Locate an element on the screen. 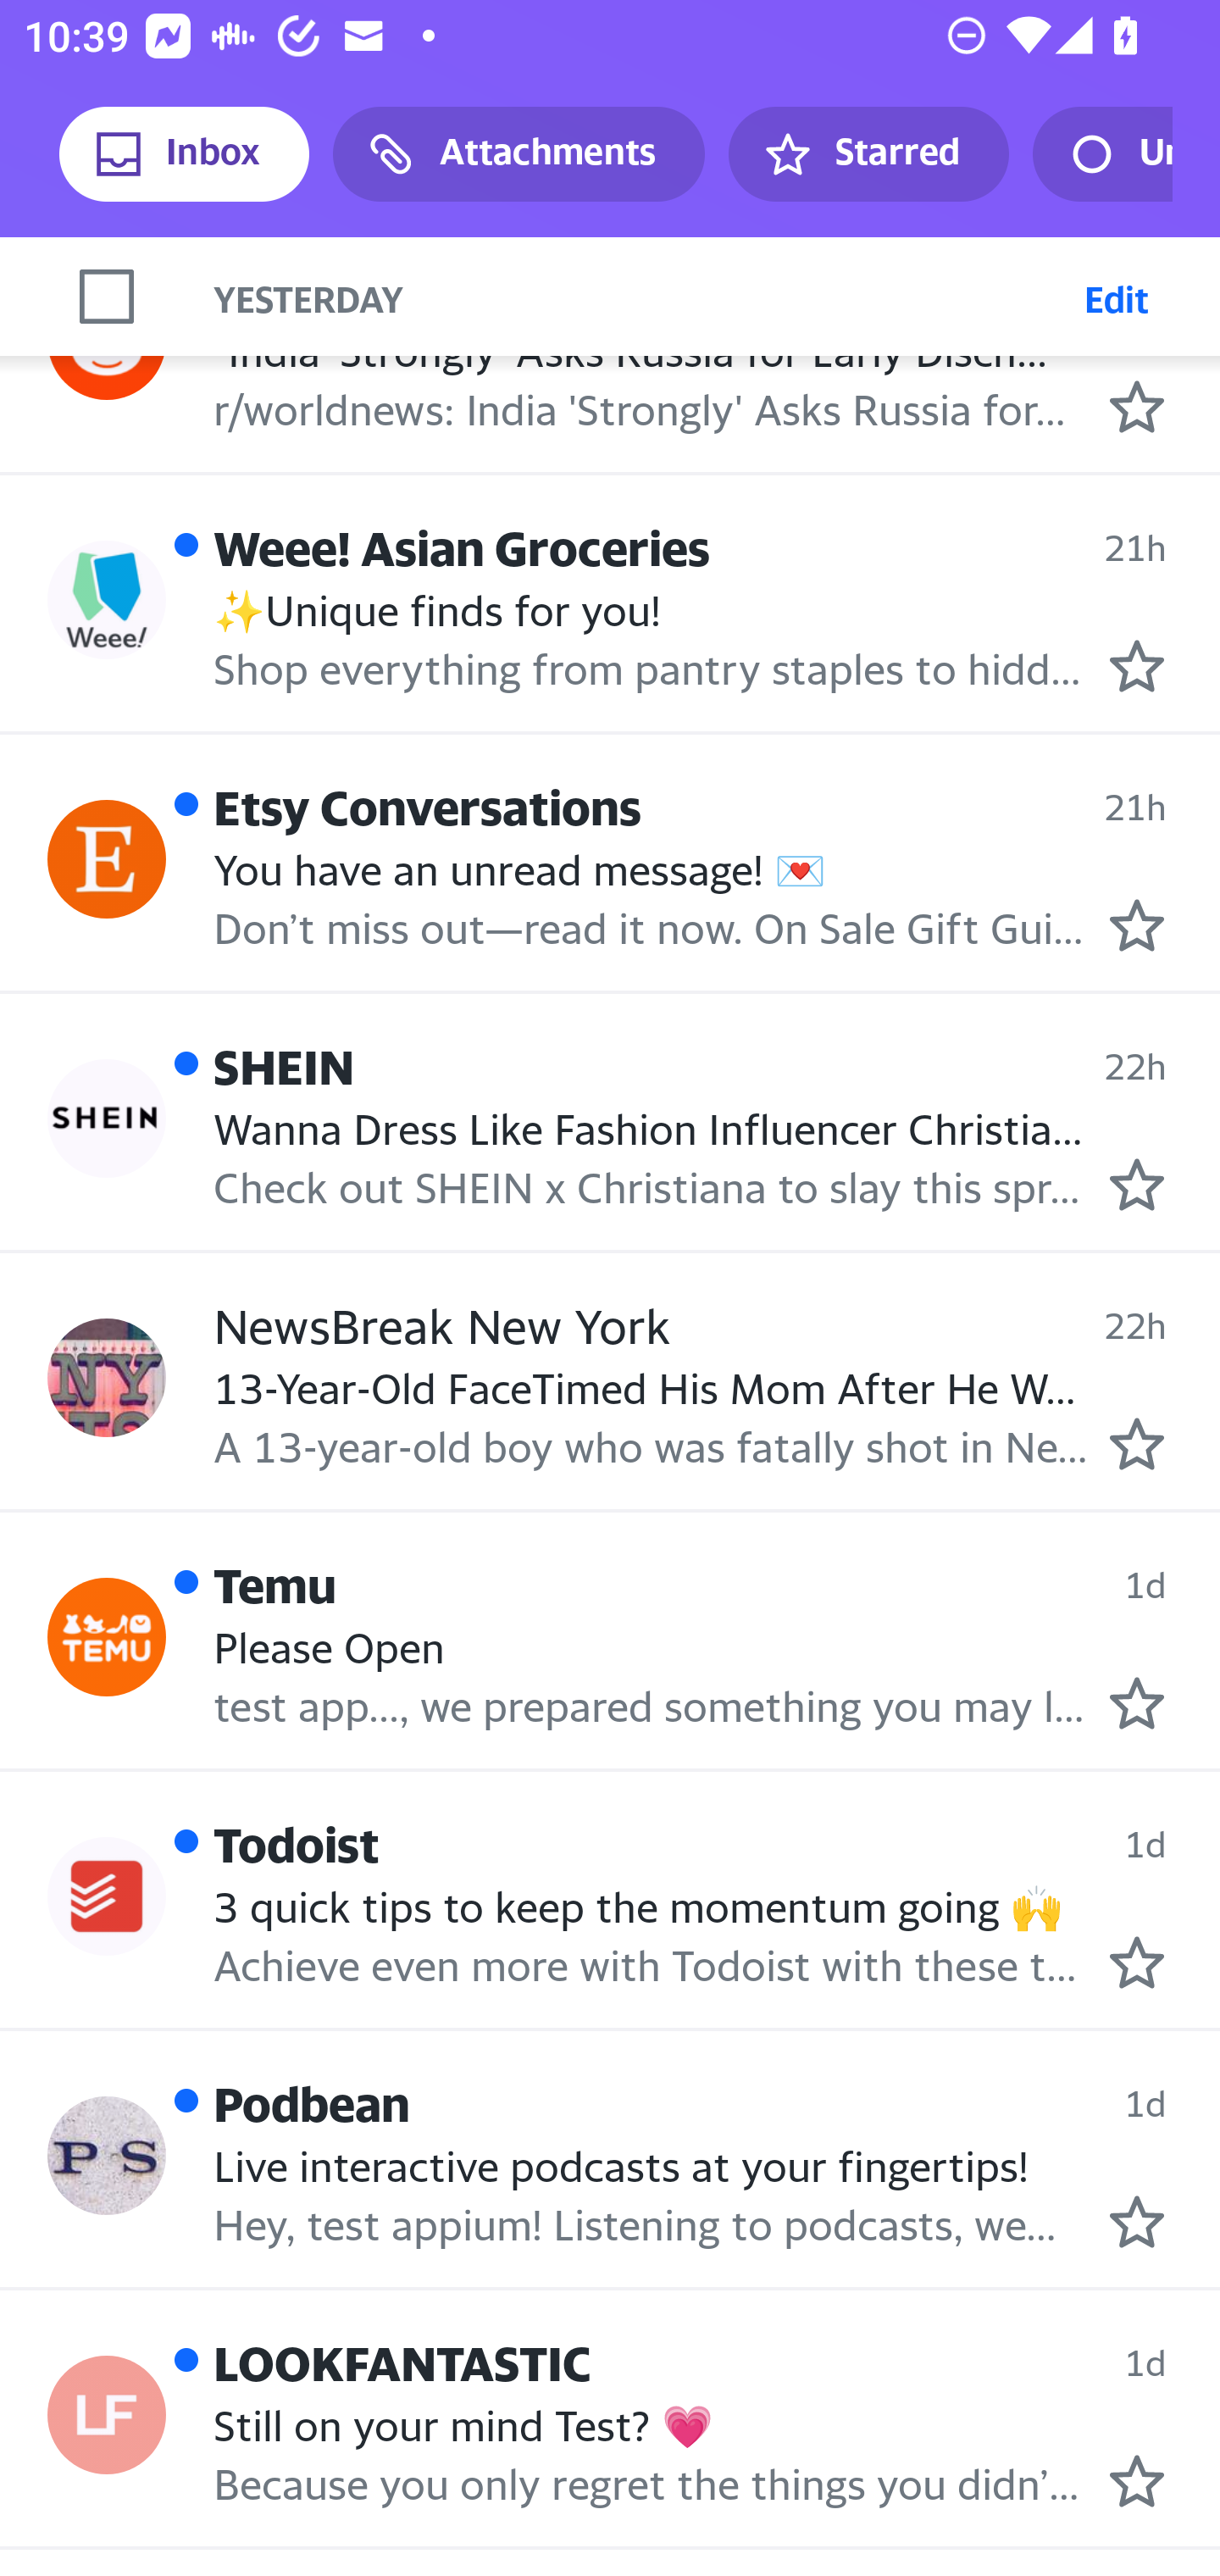  Profile
SHEIN is located at coordinates (107, 1118).